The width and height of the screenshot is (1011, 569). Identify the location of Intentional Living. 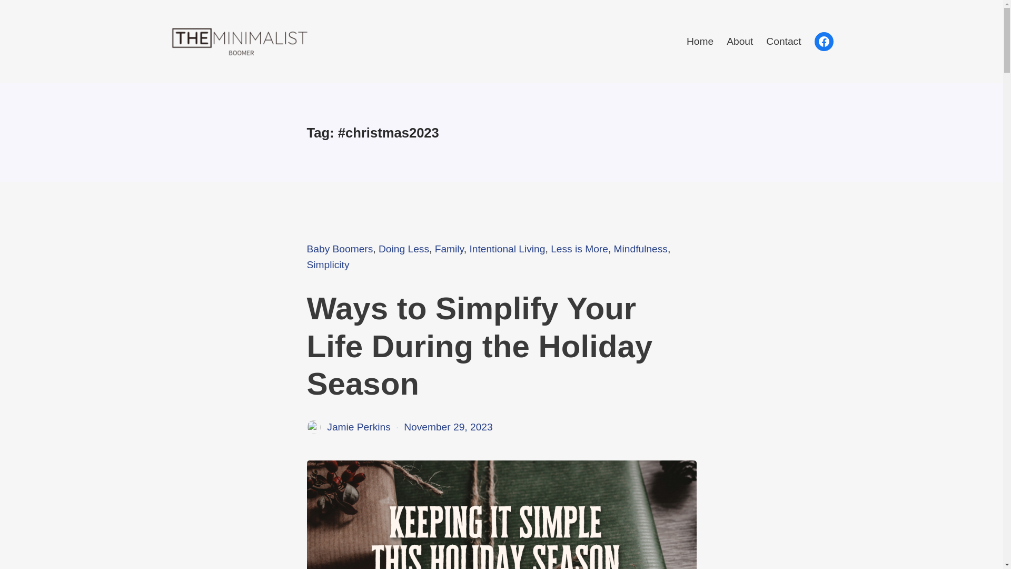
(507, 249).